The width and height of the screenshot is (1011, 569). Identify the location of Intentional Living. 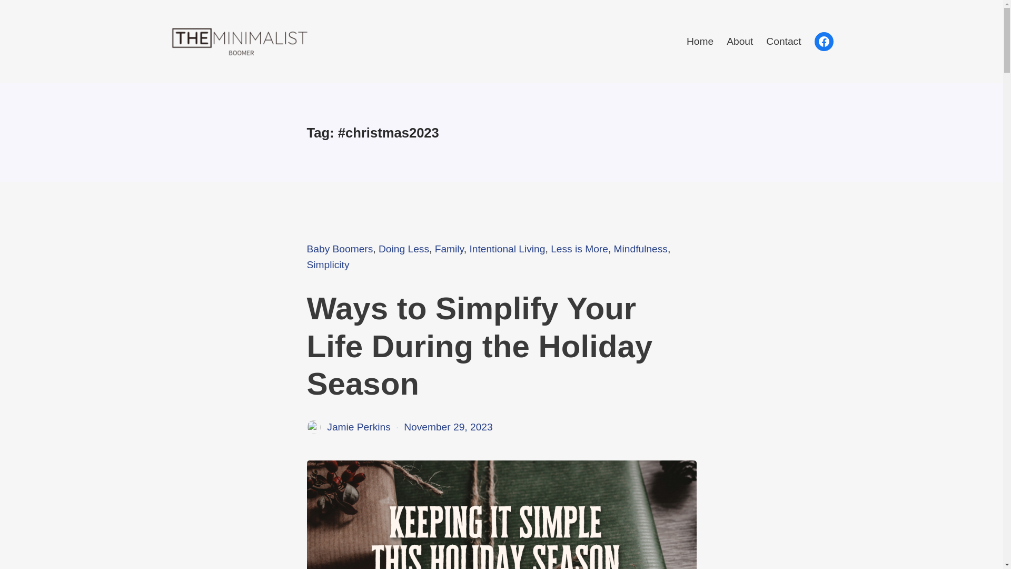
(507, 249).